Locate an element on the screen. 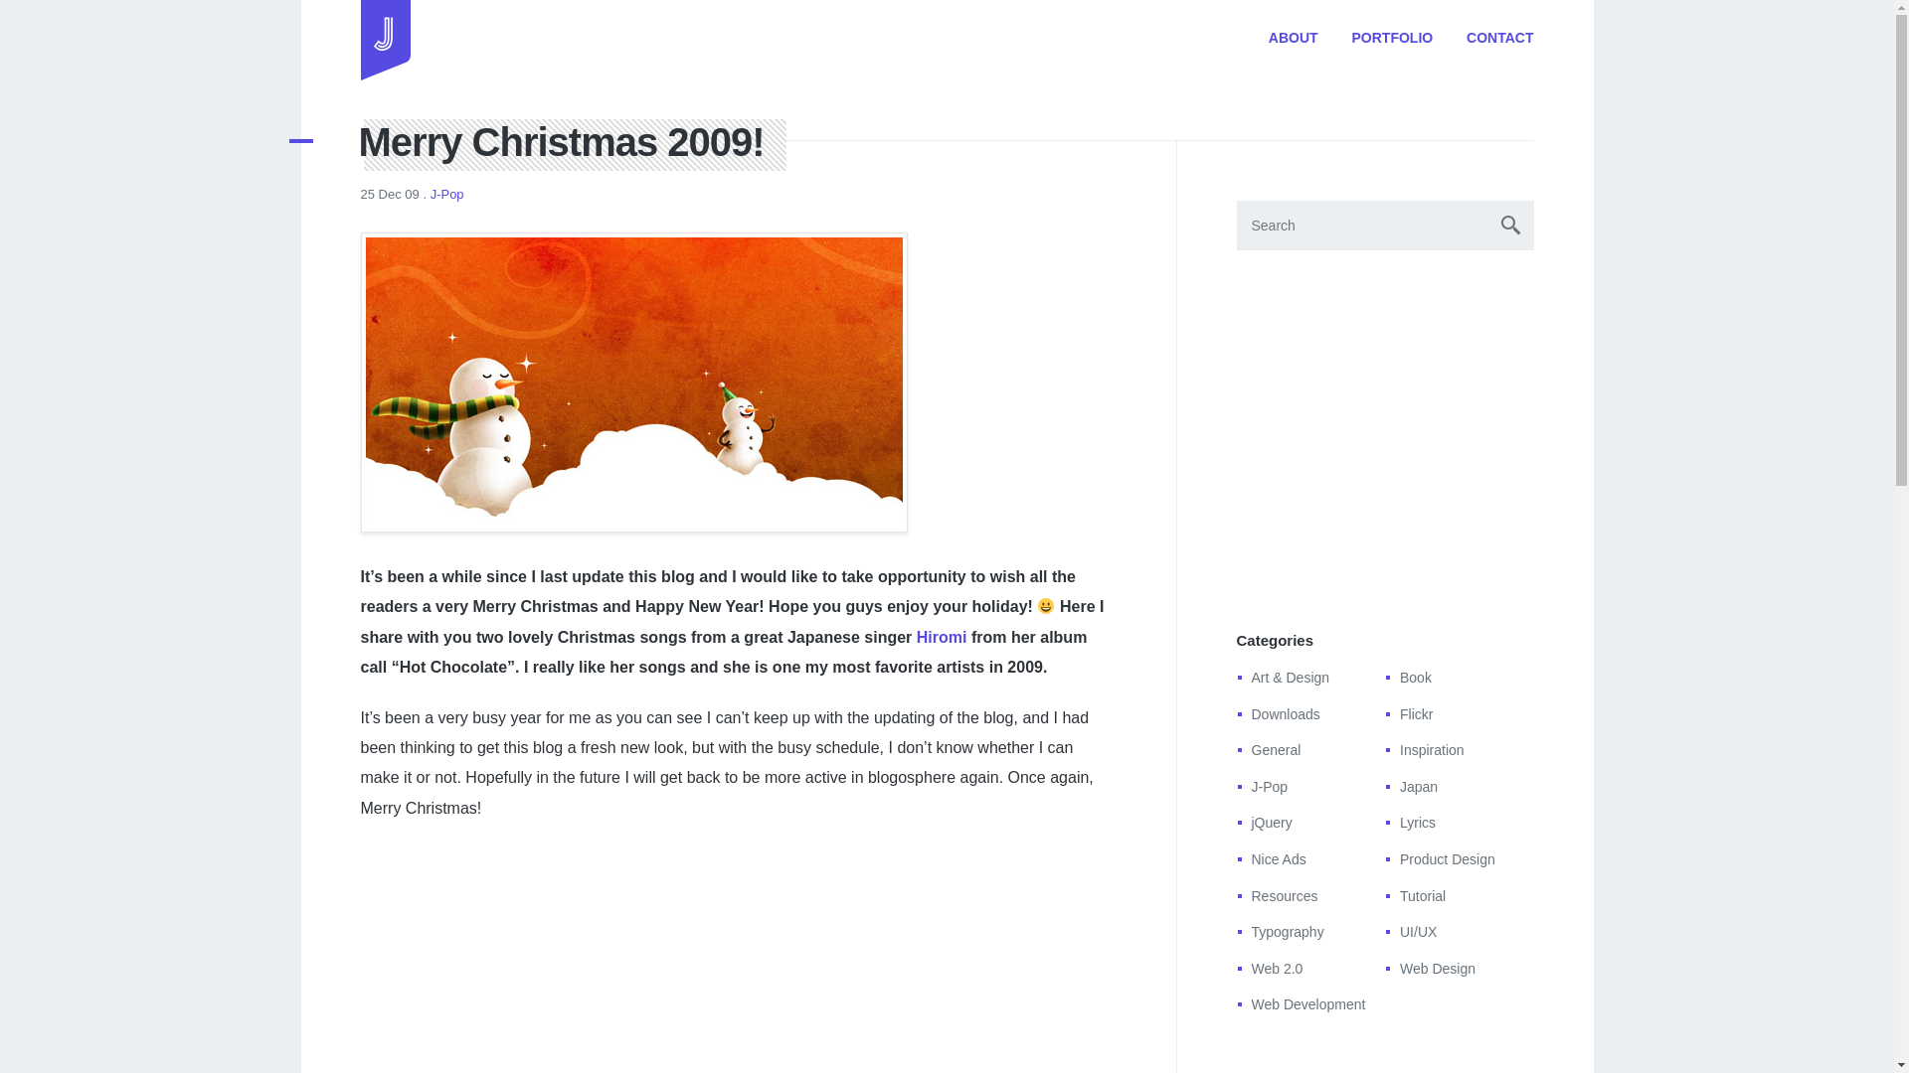 The image size is (1909, 1073). Resources is located at coordinates (1283, 896).